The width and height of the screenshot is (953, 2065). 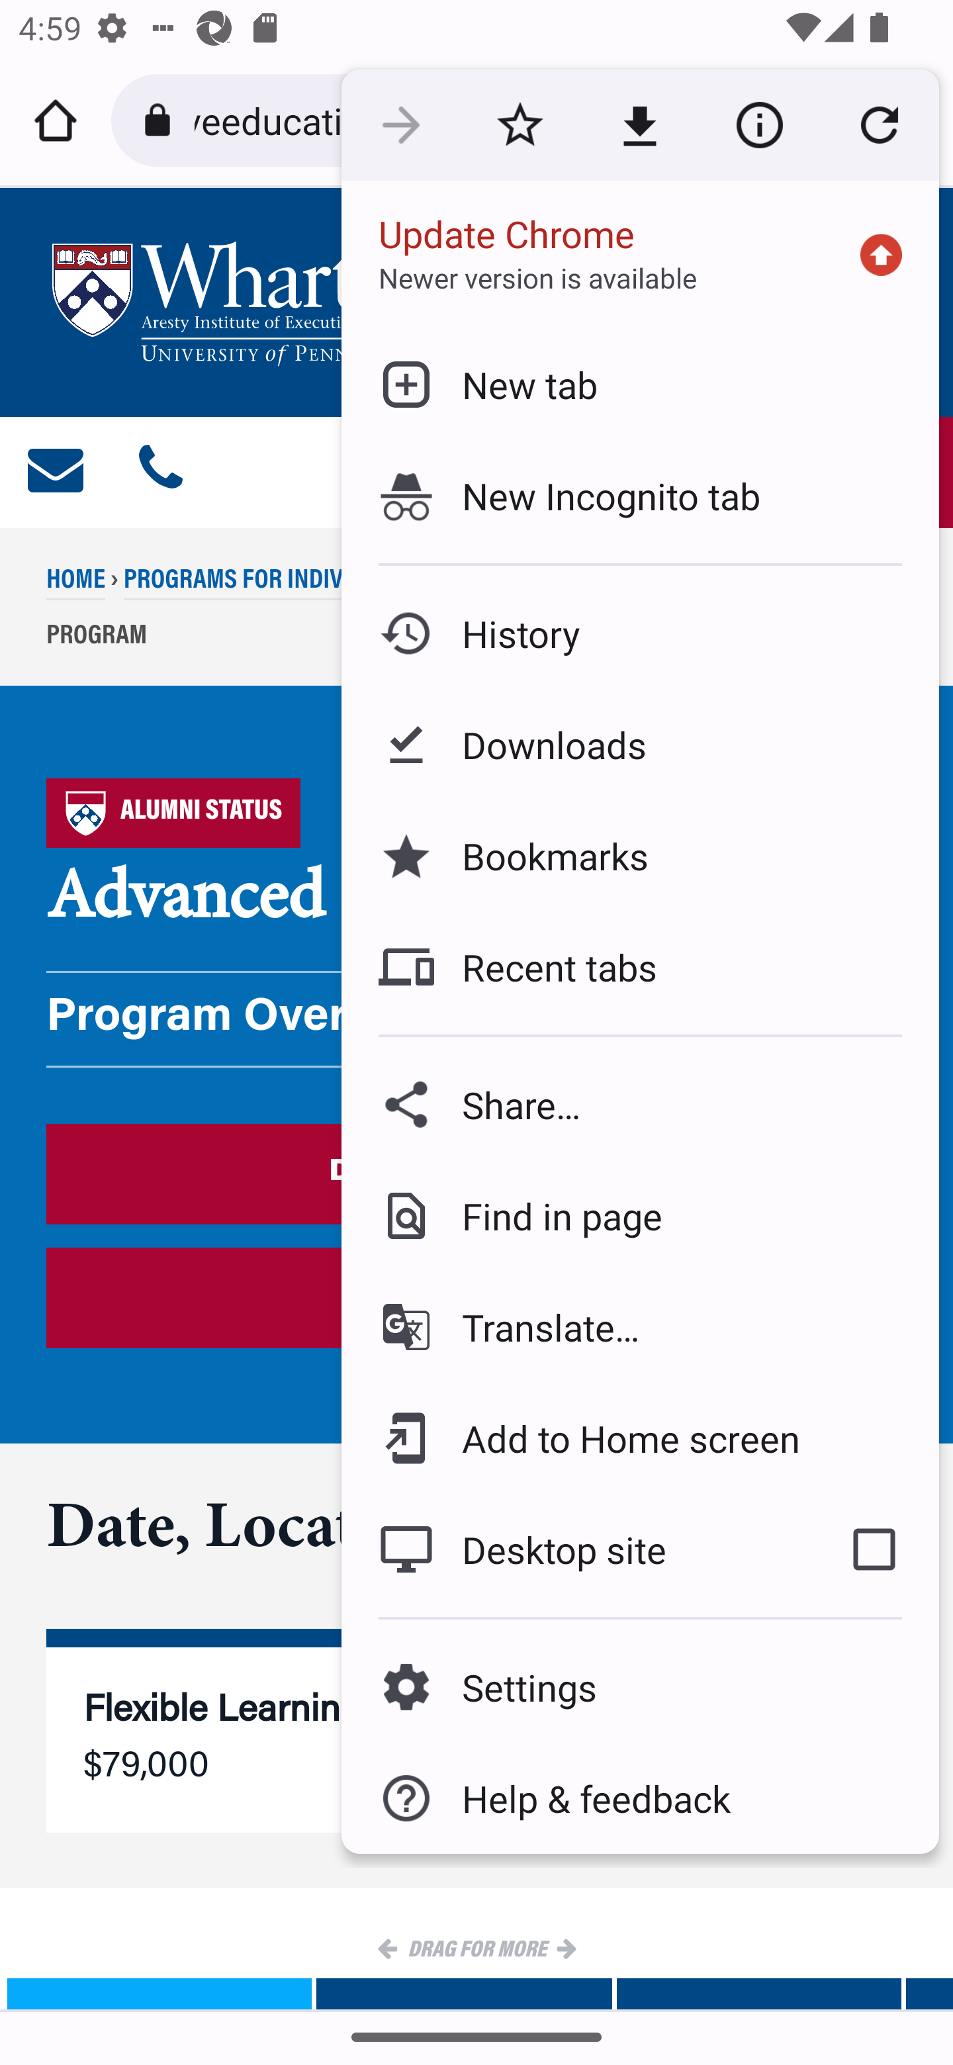 What do you see at coordinates (639, 1328) in the screenshot?
I see `Translate…` at bounding box center [639, 1328].